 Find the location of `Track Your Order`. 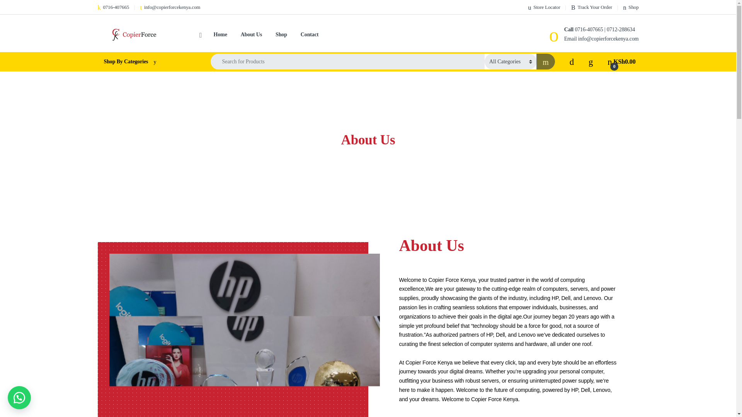

Track Your Order is located at coordinates (544, 7).